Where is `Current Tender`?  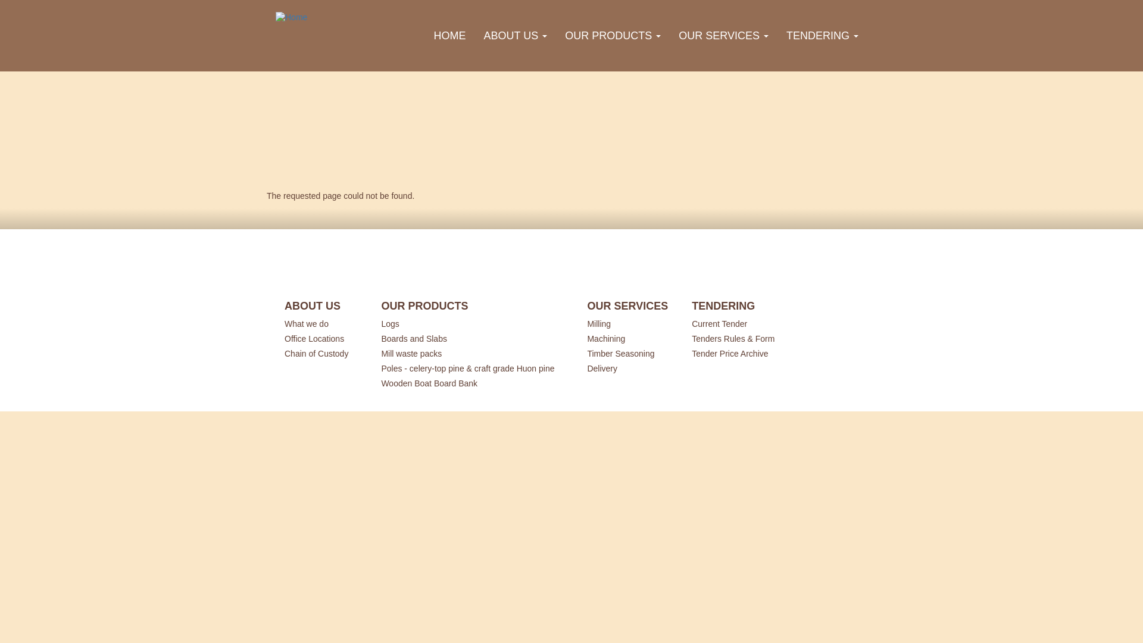 Current Tender is located at coordinates (738, 323).